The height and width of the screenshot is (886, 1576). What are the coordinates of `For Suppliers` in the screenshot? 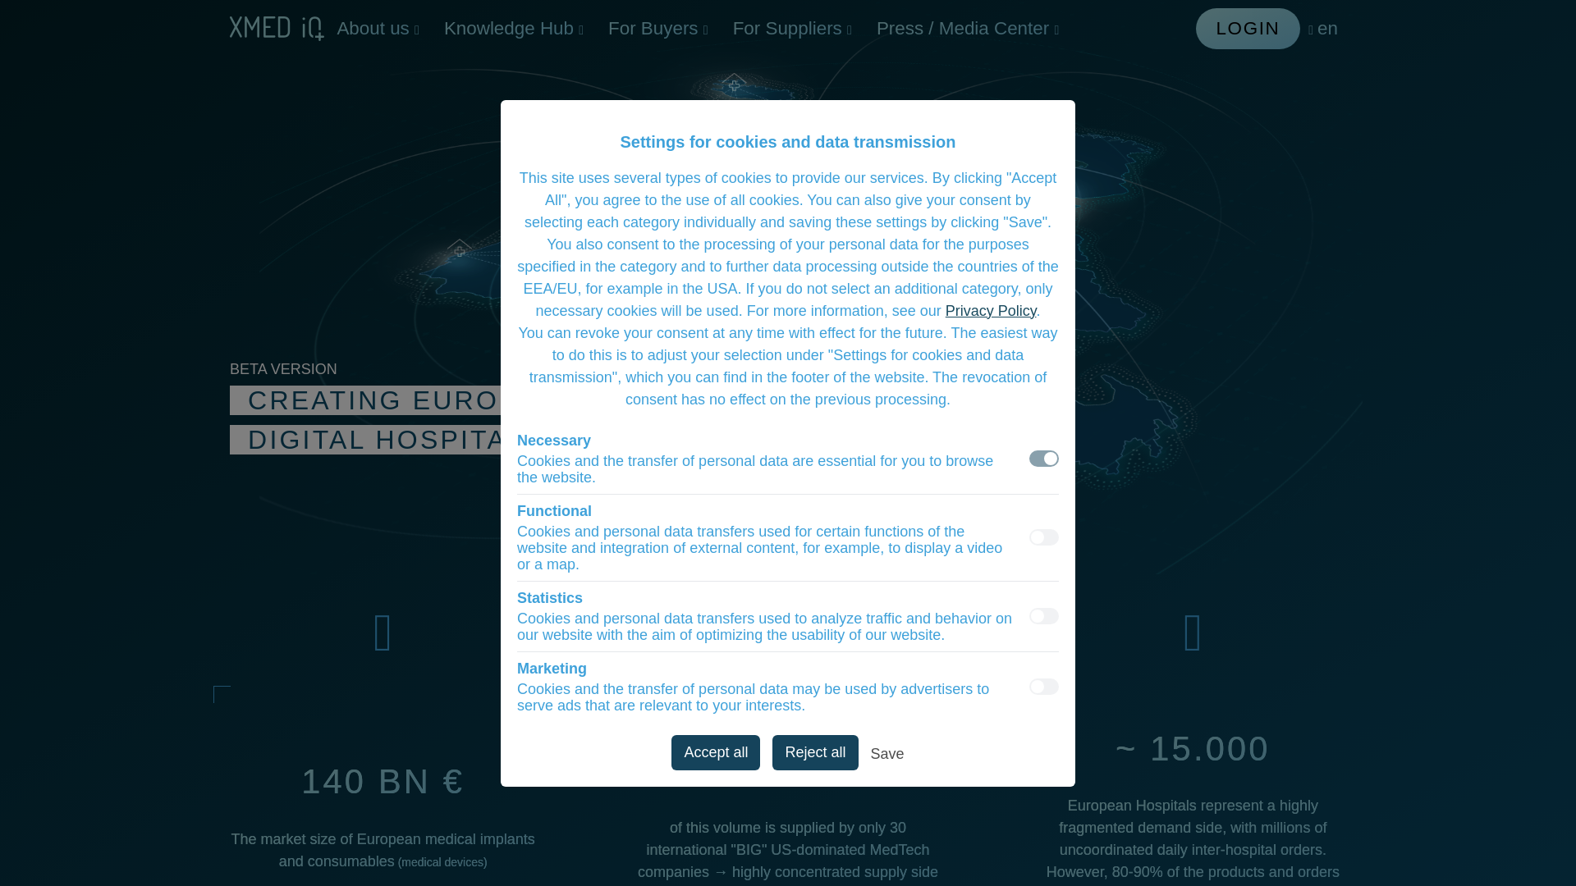 It's located at (791, 28).